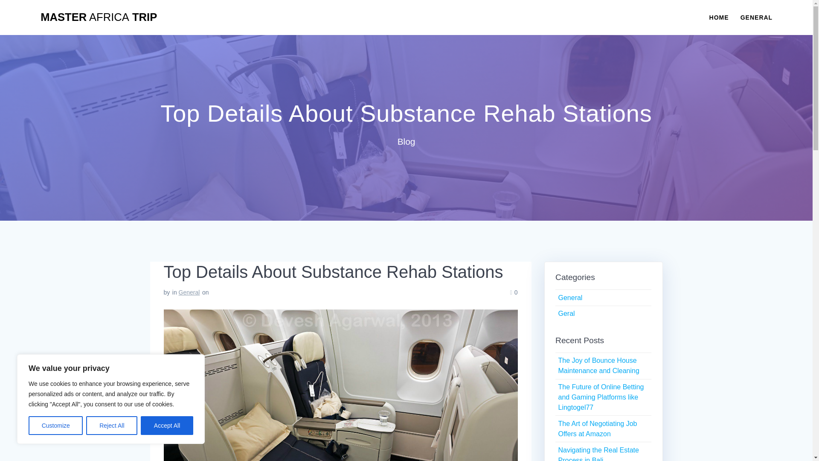 The width and height of the screenshot is (819, 461). Describe the element at coordinates (566, 313) in the screenshot. I see `Geral` at that location.